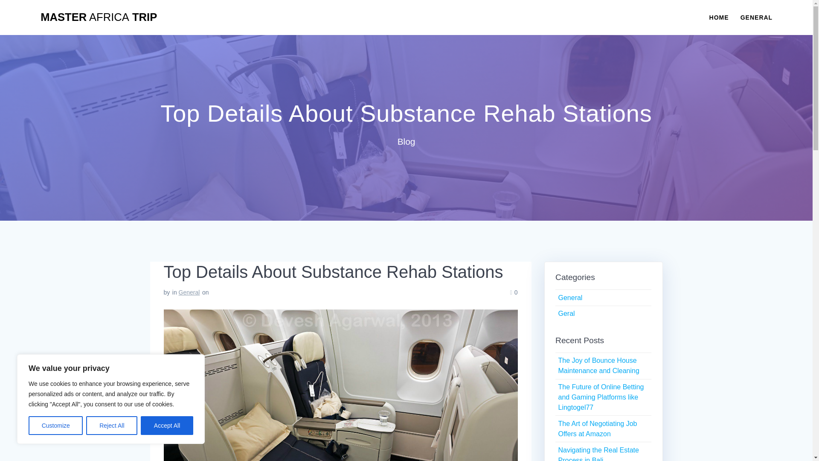 The width and height of the screenshot is (819, 461). Describe the element at coordinates (566, 313) in the screenshot. I see `Geral` at that location.